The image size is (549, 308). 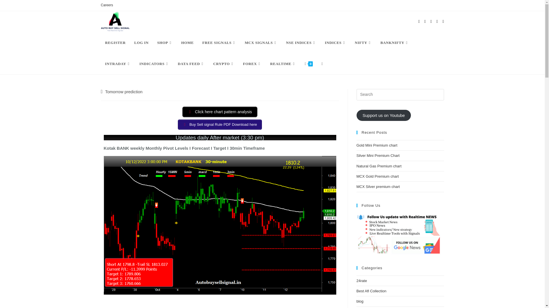 I want to click on FREE SIGNALS, so click(x=219, y=43).